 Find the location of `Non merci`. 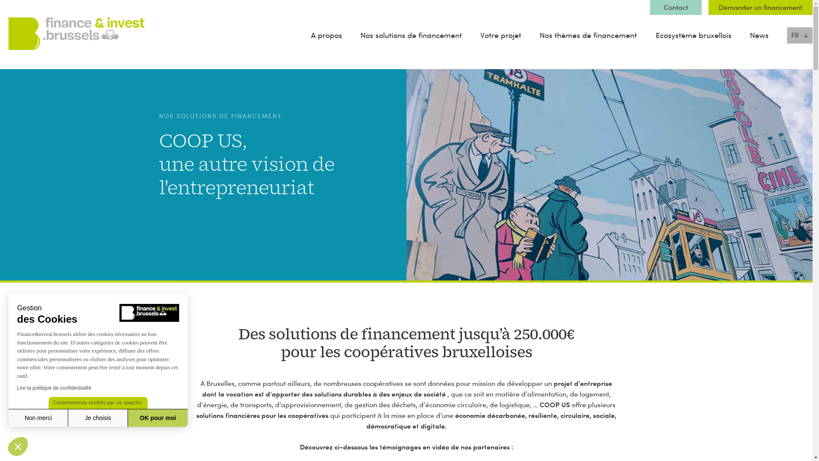

Non merci is located at coordinates (38, 418).